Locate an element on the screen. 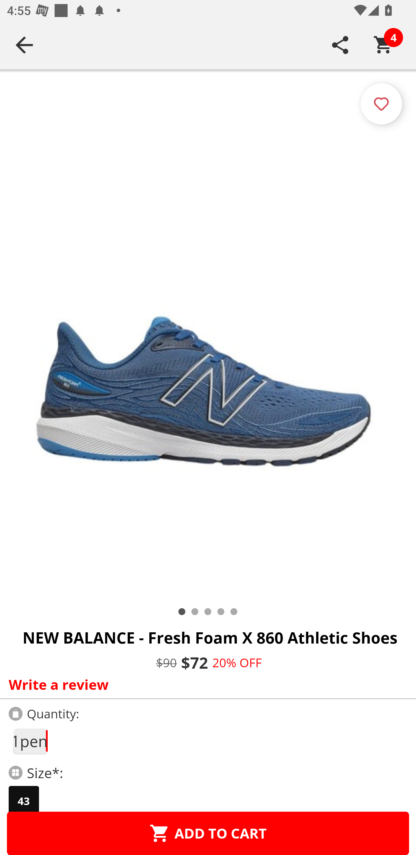  Navigate up is located at coordinates (24, 45).